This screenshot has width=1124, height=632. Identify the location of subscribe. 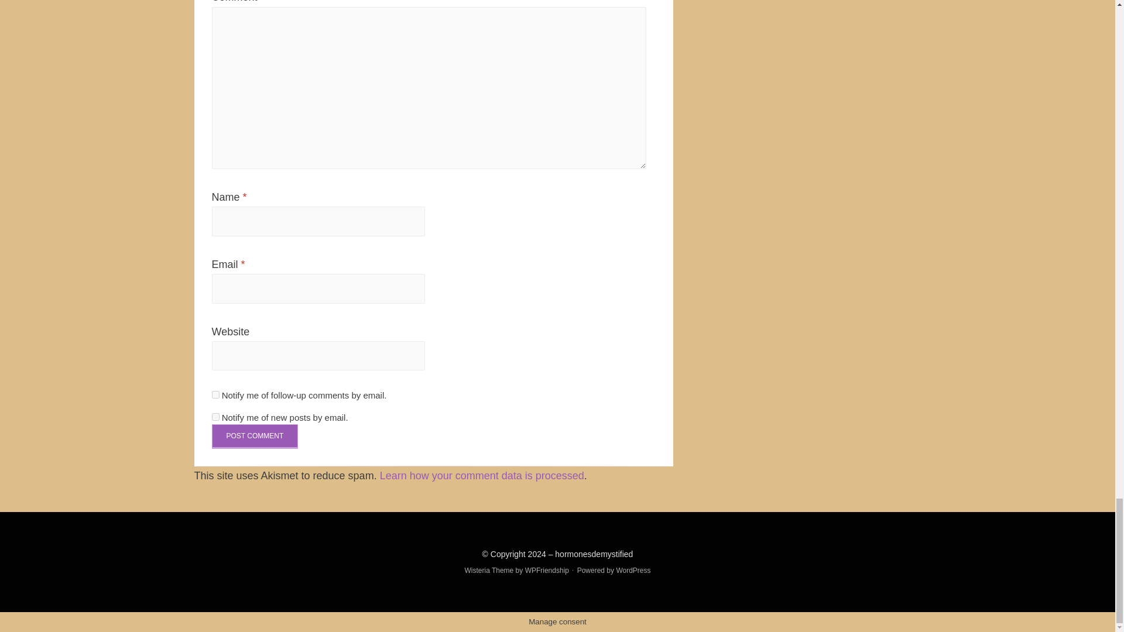
(215, 417).